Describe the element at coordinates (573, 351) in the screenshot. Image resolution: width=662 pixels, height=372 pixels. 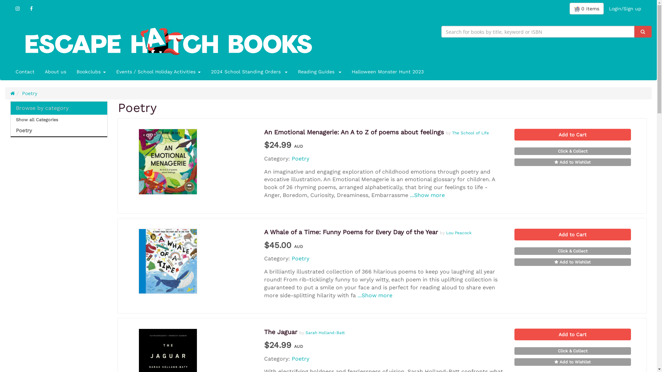
I see `Click & Collect` at that location.